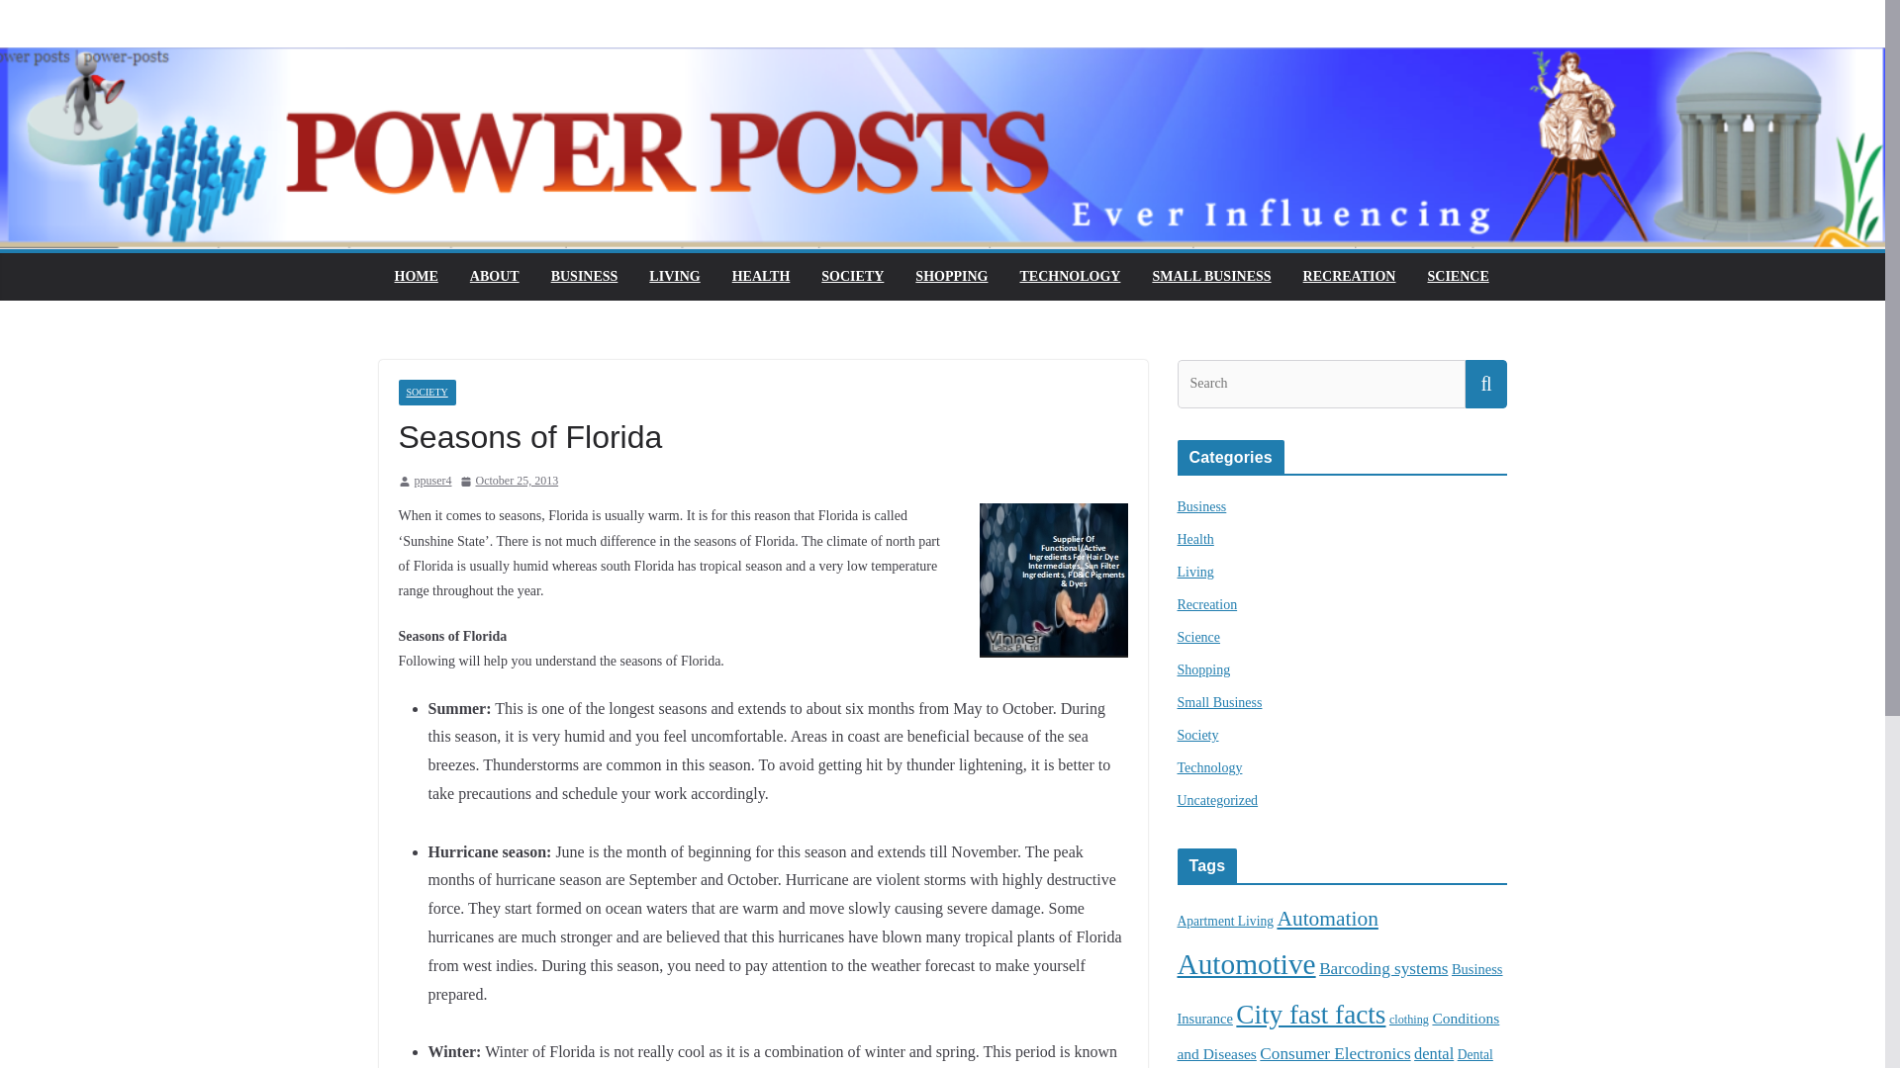 The height and width of the screenshot is (1068, 1900). Describe the element at coordinates (1433, 1053) in the screenshot. I see `dental` at that location.